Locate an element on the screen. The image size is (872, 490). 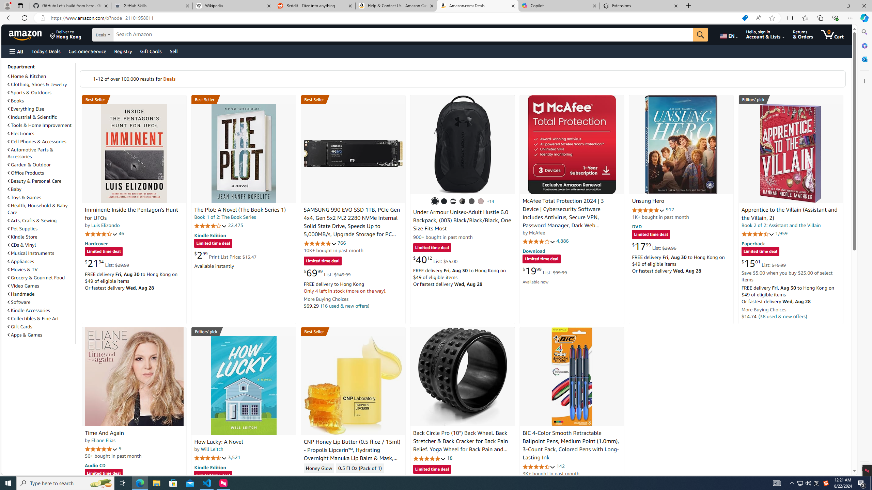
Collectibles & Fine Art is located at coordinates (33, 318).